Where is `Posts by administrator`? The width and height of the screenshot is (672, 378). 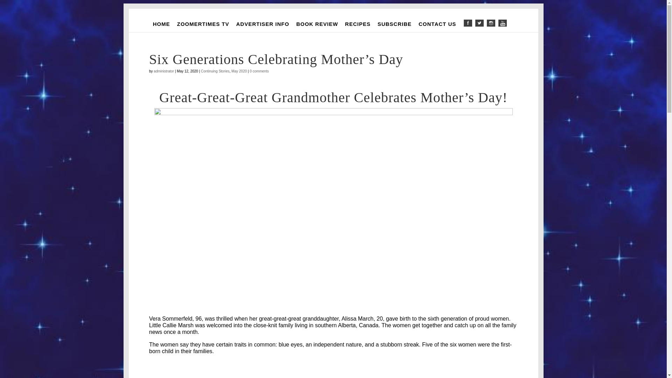
Posts by administrator is located at coordinates (164, 71).